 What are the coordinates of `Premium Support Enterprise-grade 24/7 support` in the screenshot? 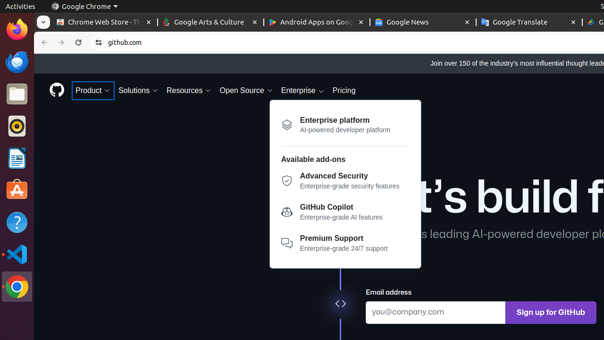 It's located at (345, 244).